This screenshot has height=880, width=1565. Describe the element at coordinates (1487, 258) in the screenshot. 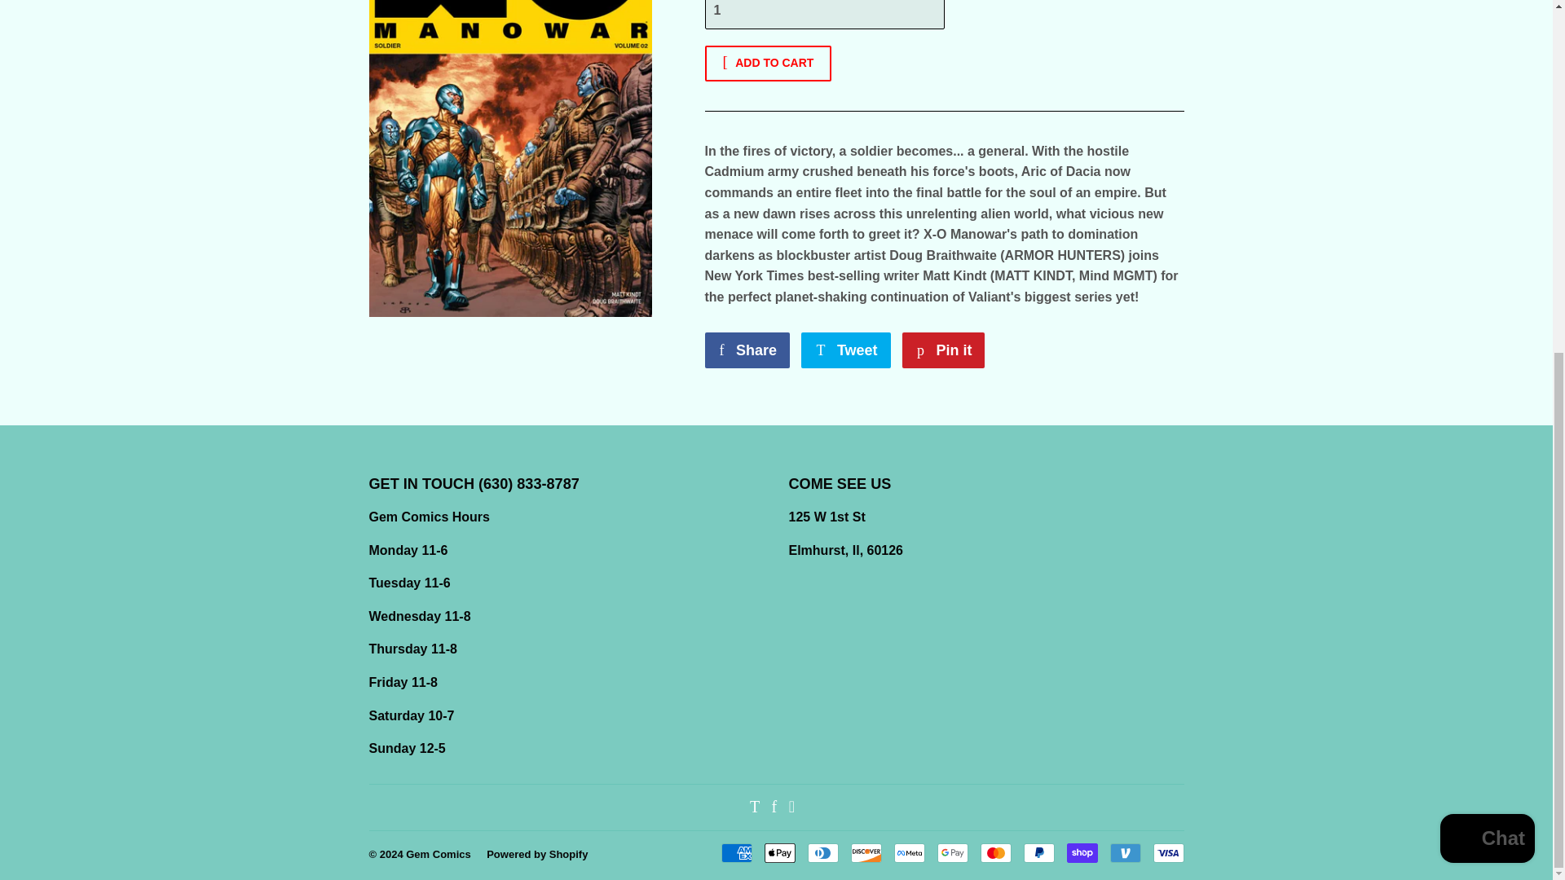

I see `Tweet on Twitter` at that location.